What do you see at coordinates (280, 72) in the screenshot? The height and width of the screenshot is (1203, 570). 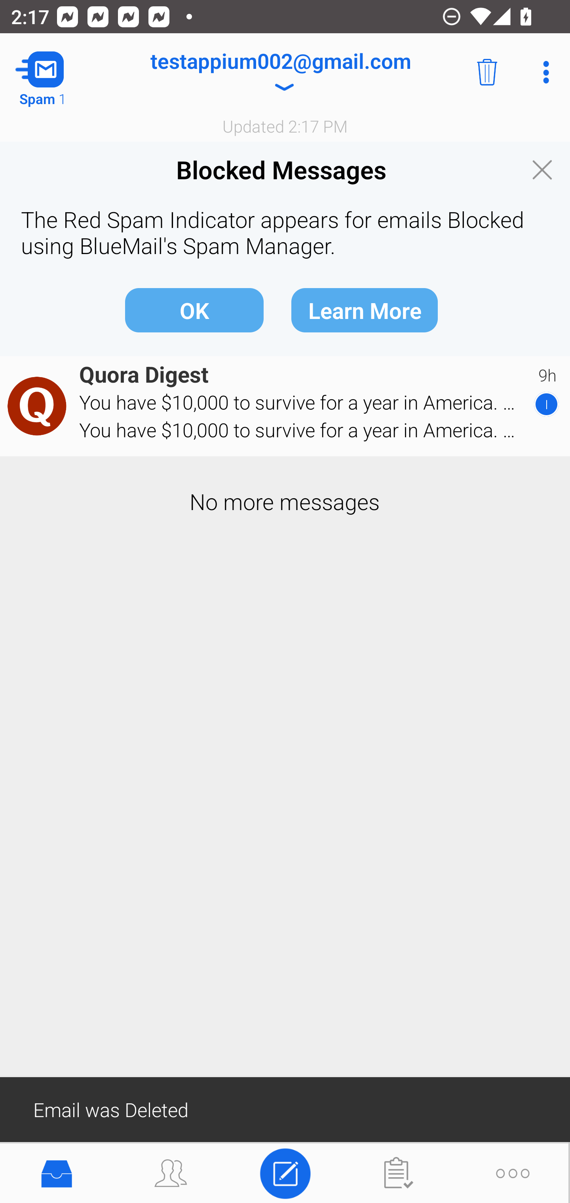 I see `testappium002@gmail.com` at bounding box center [280, 72].